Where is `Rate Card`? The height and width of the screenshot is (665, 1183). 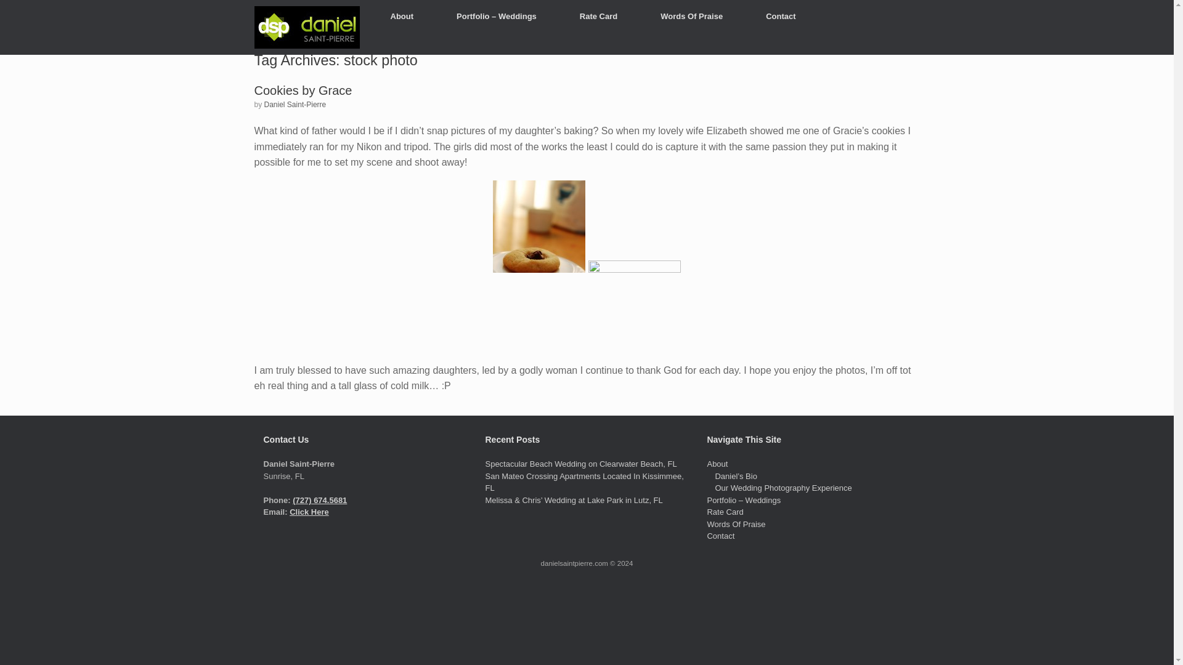 Rate Card is located at coordinates (725, 512).